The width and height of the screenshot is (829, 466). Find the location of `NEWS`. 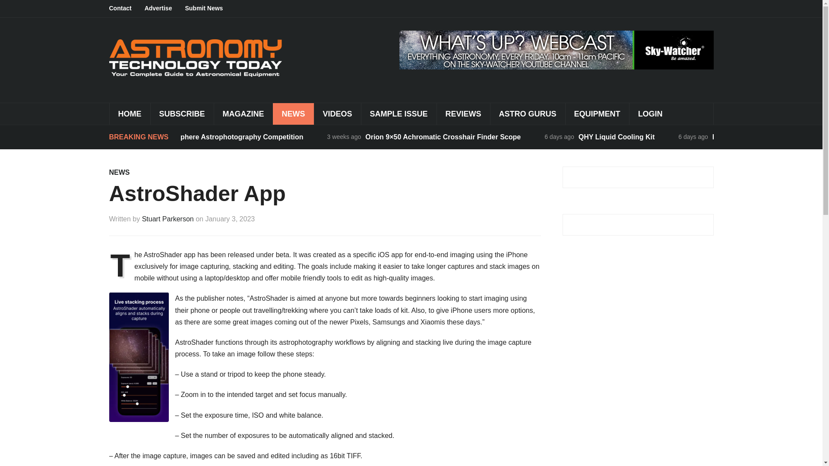

NEWS is located at coordinates (293, 114).